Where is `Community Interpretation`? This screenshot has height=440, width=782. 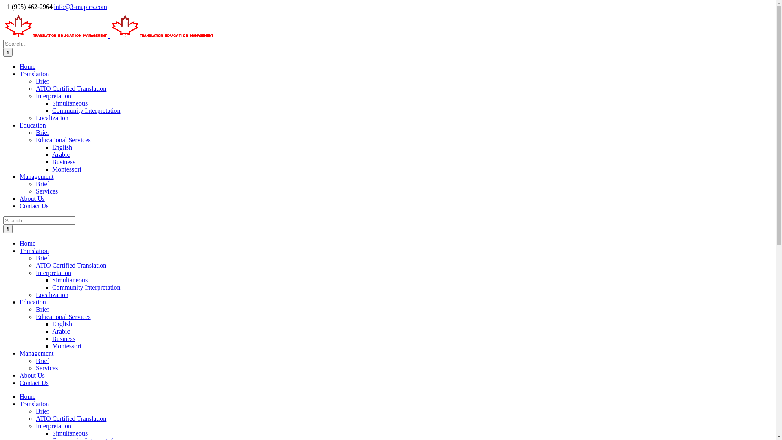
Community Interpretation is located at coordinates (86, 288).